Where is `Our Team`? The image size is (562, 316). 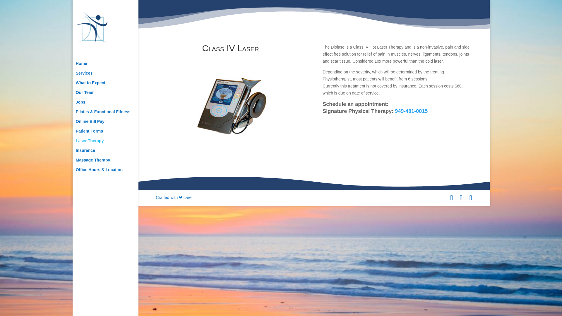 Our Team is located at coordinates (111, 95).